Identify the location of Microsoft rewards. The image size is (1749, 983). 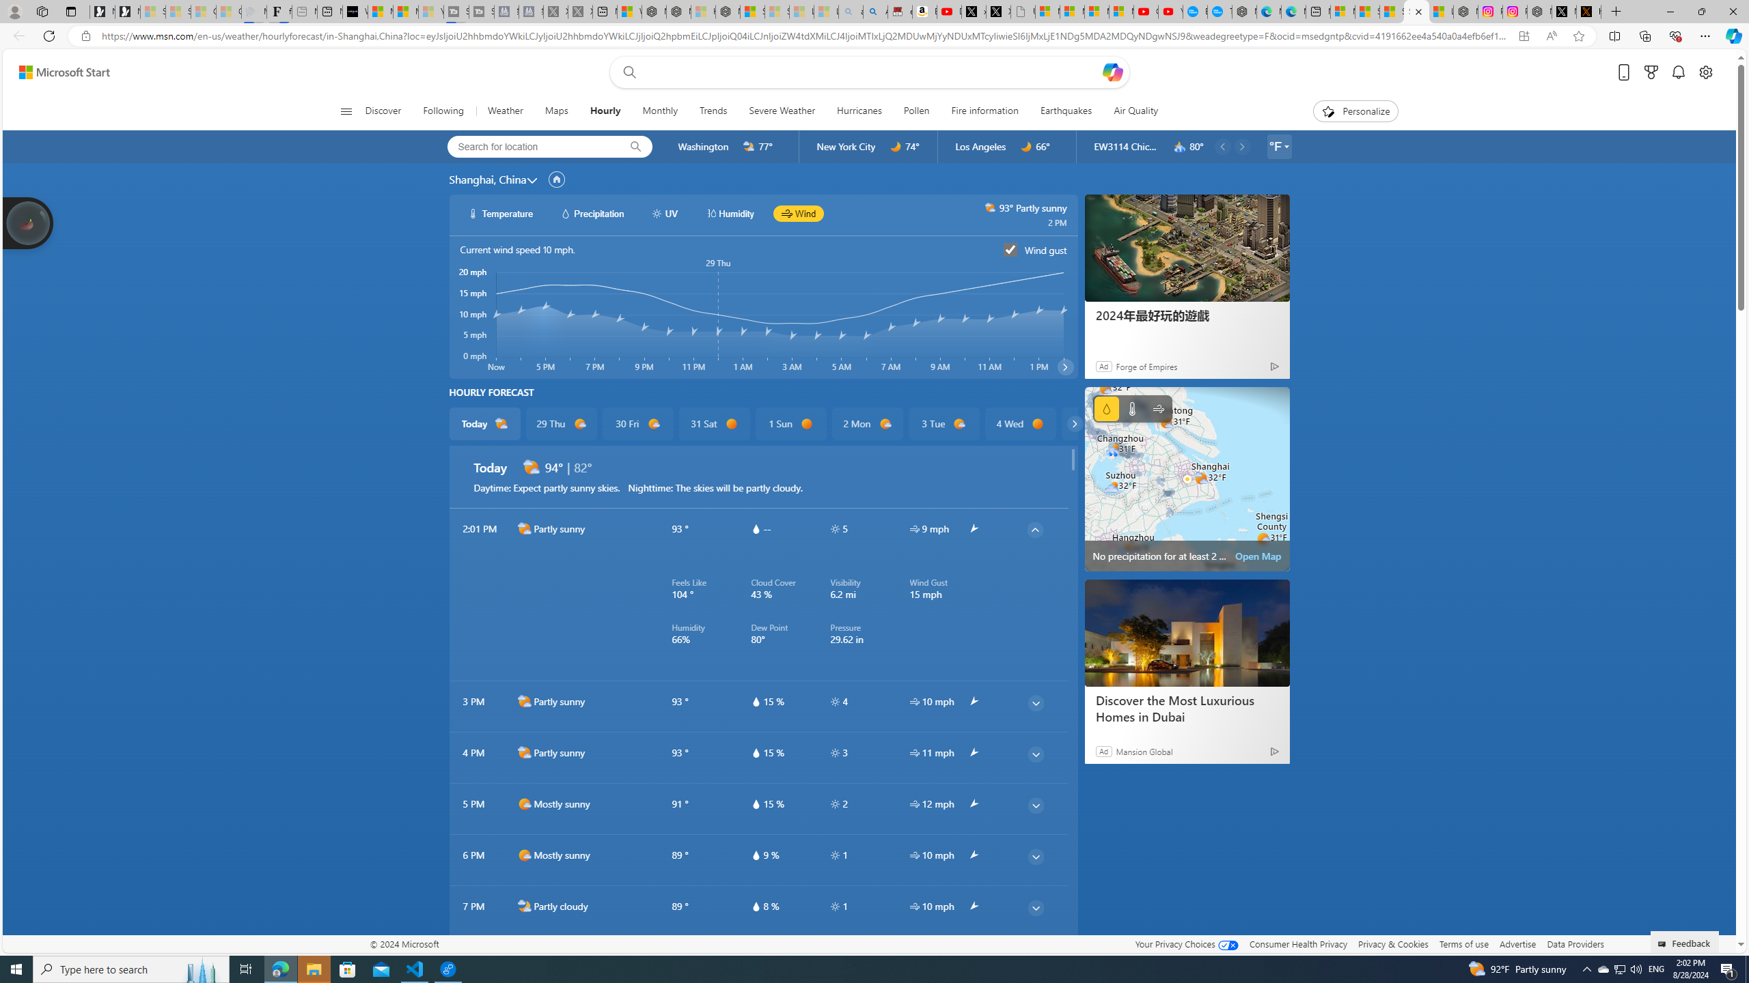
(1651, 72).